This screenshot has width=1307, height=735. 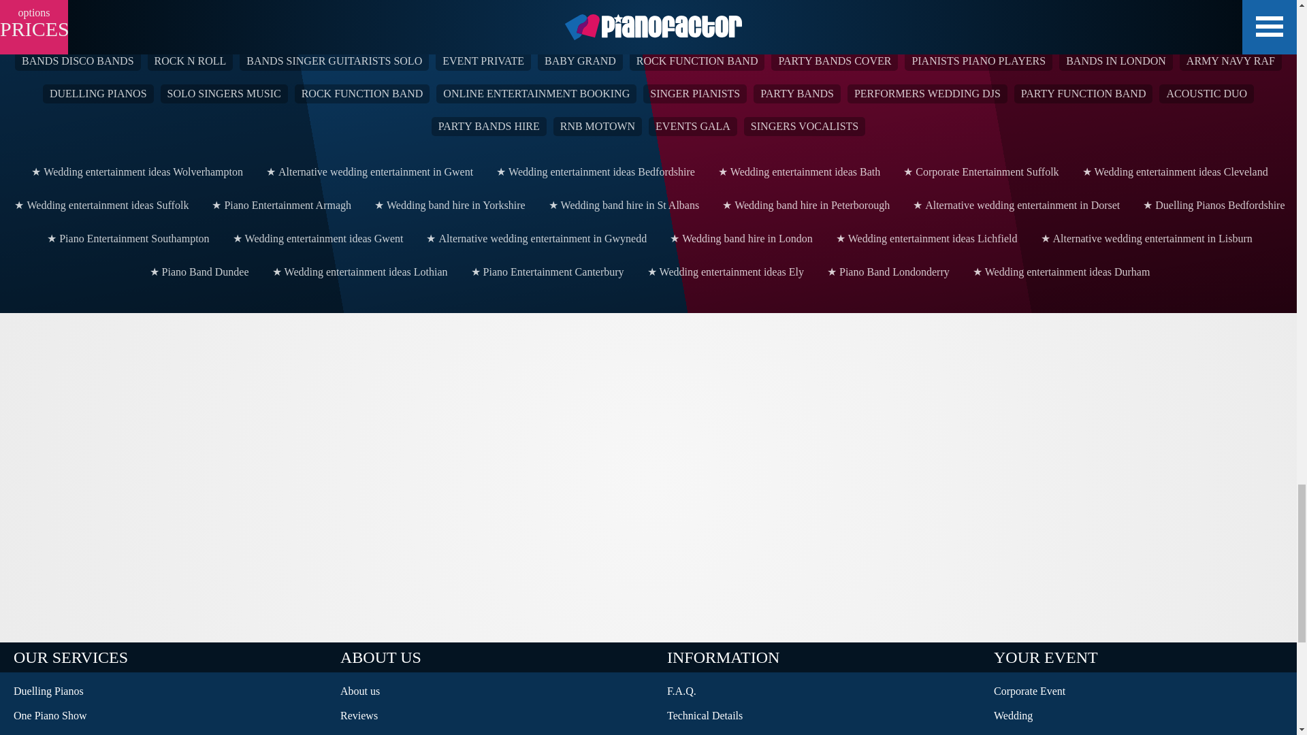 What do you see at coordinates (163, 691) in the screenshot?
I see `Duelling Pianos` at bounding box center [163, 691].